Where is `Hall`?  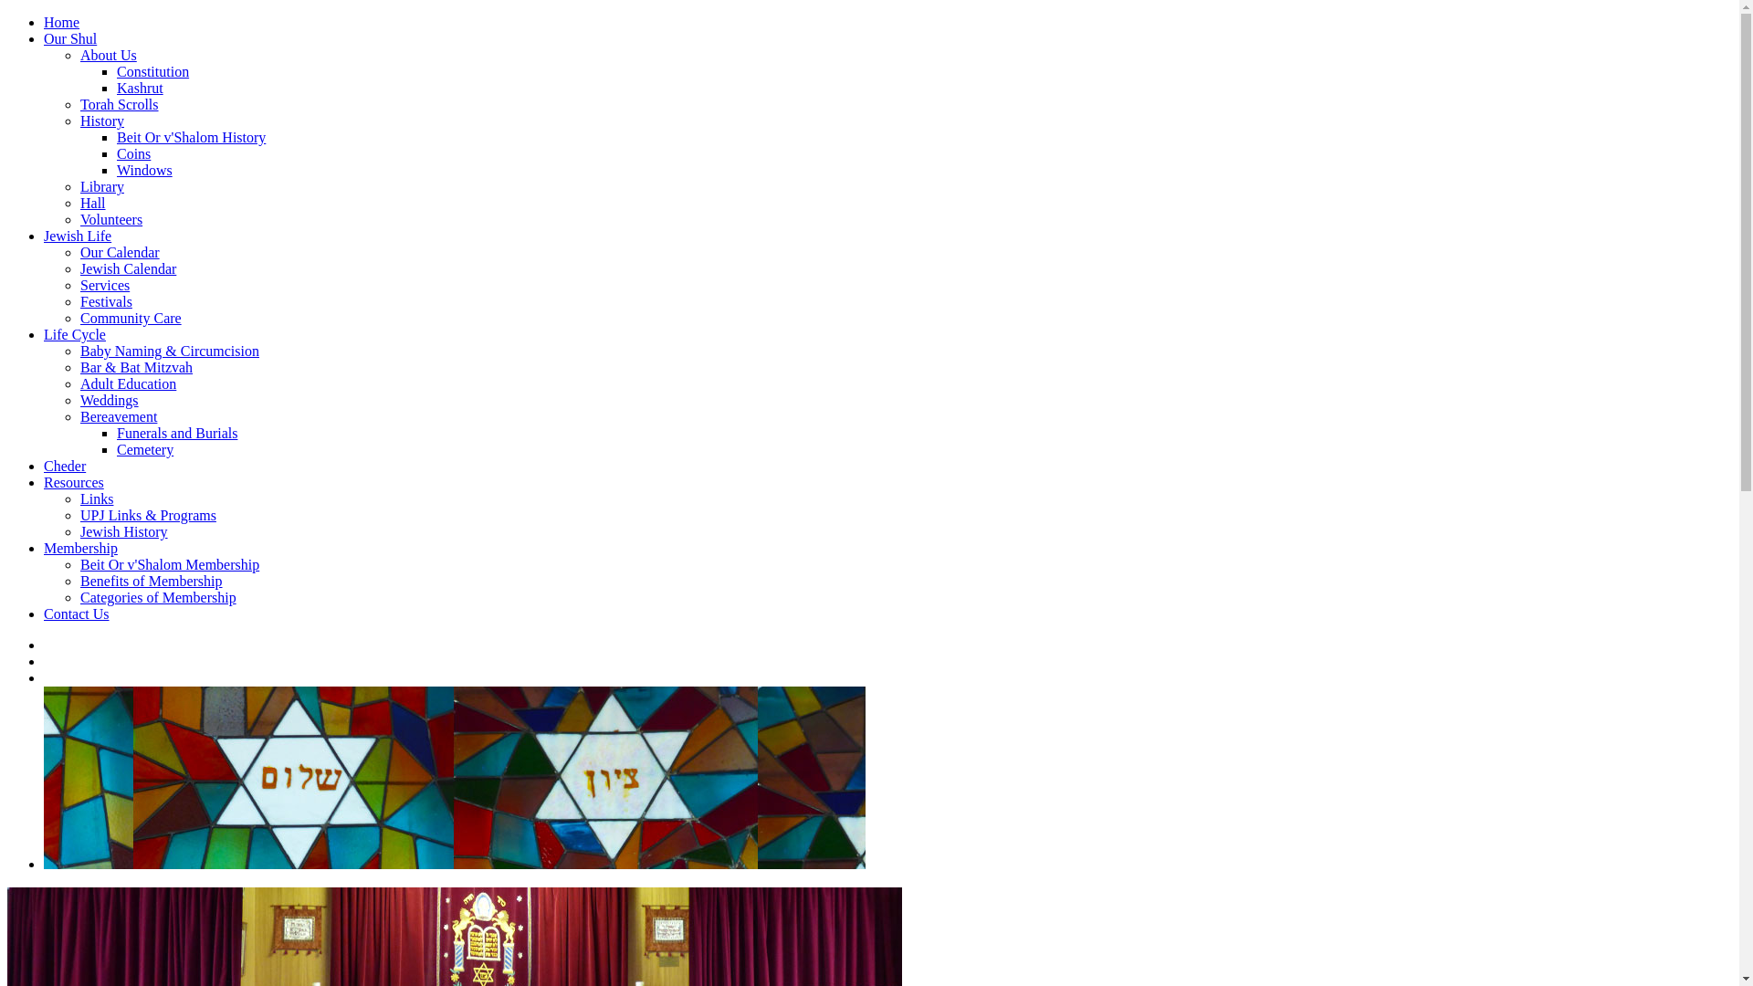 Hall is located at coordinates (93, 203).